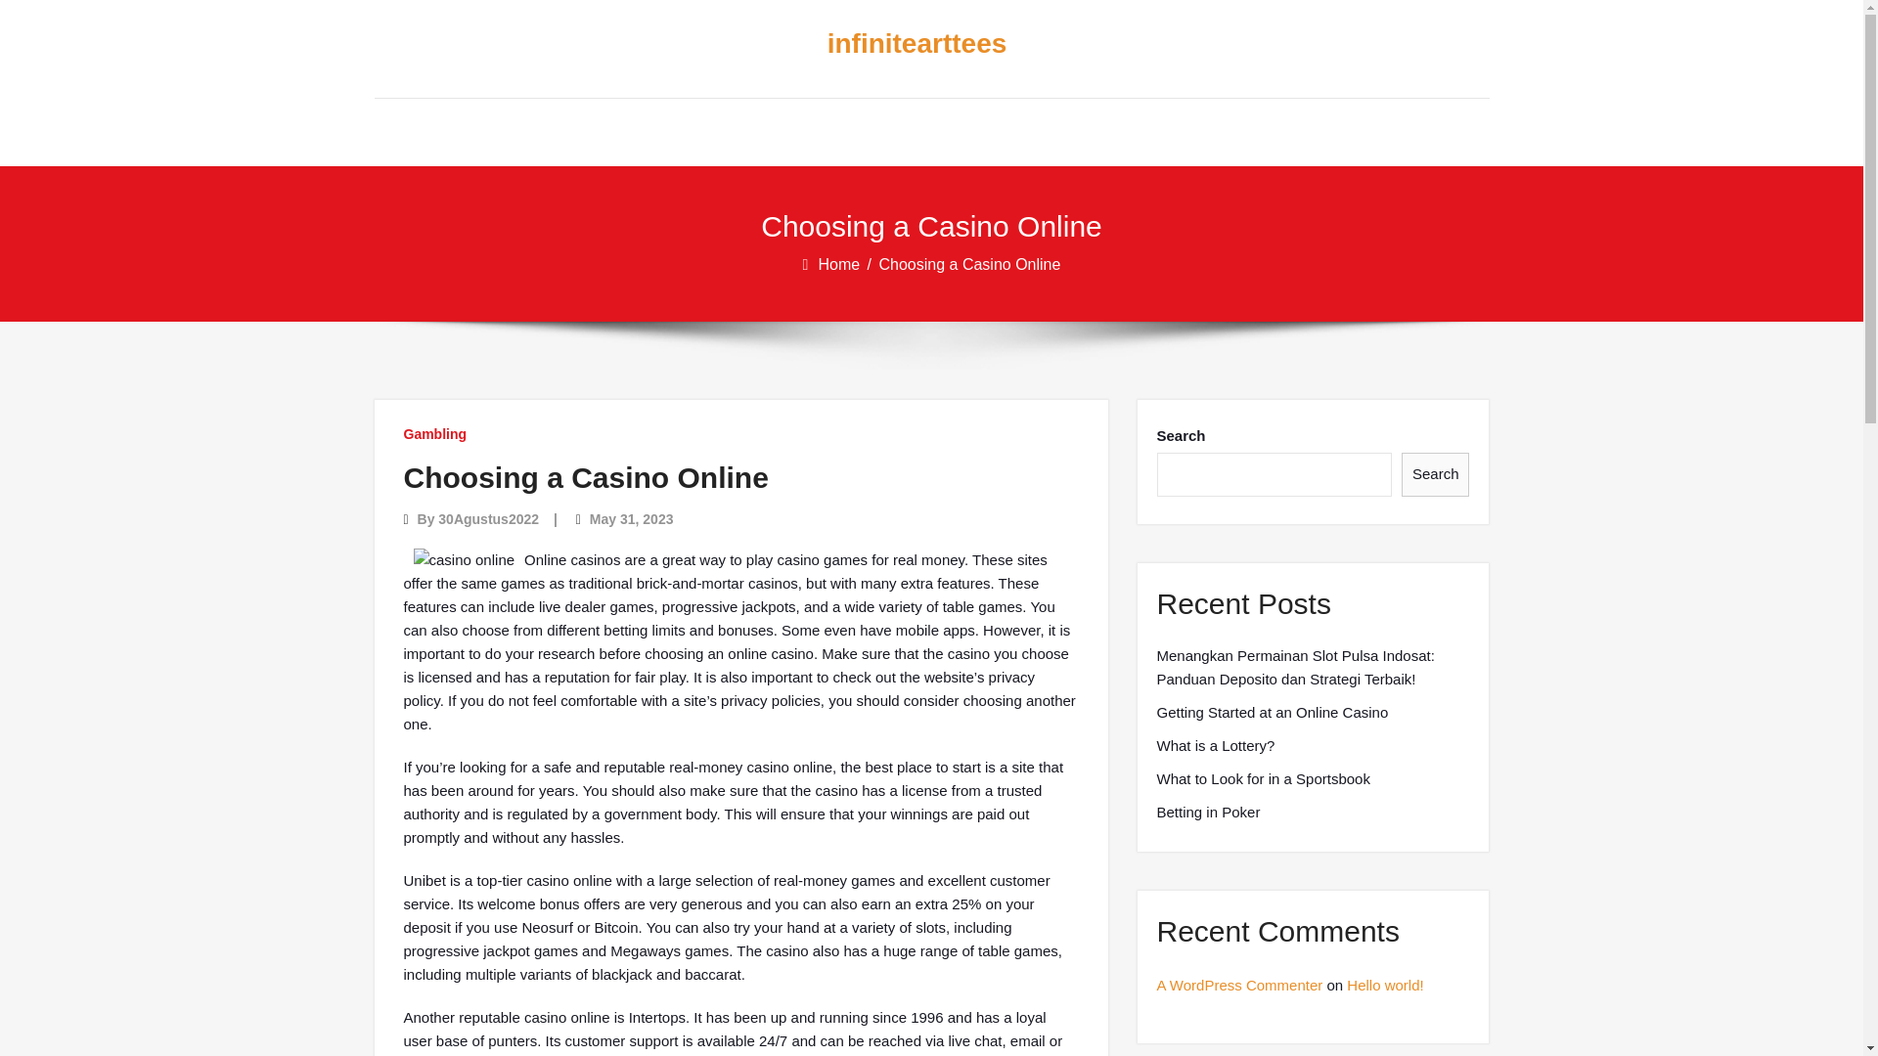  I want to click on A WordPress Commenter, so click(1238, 986).